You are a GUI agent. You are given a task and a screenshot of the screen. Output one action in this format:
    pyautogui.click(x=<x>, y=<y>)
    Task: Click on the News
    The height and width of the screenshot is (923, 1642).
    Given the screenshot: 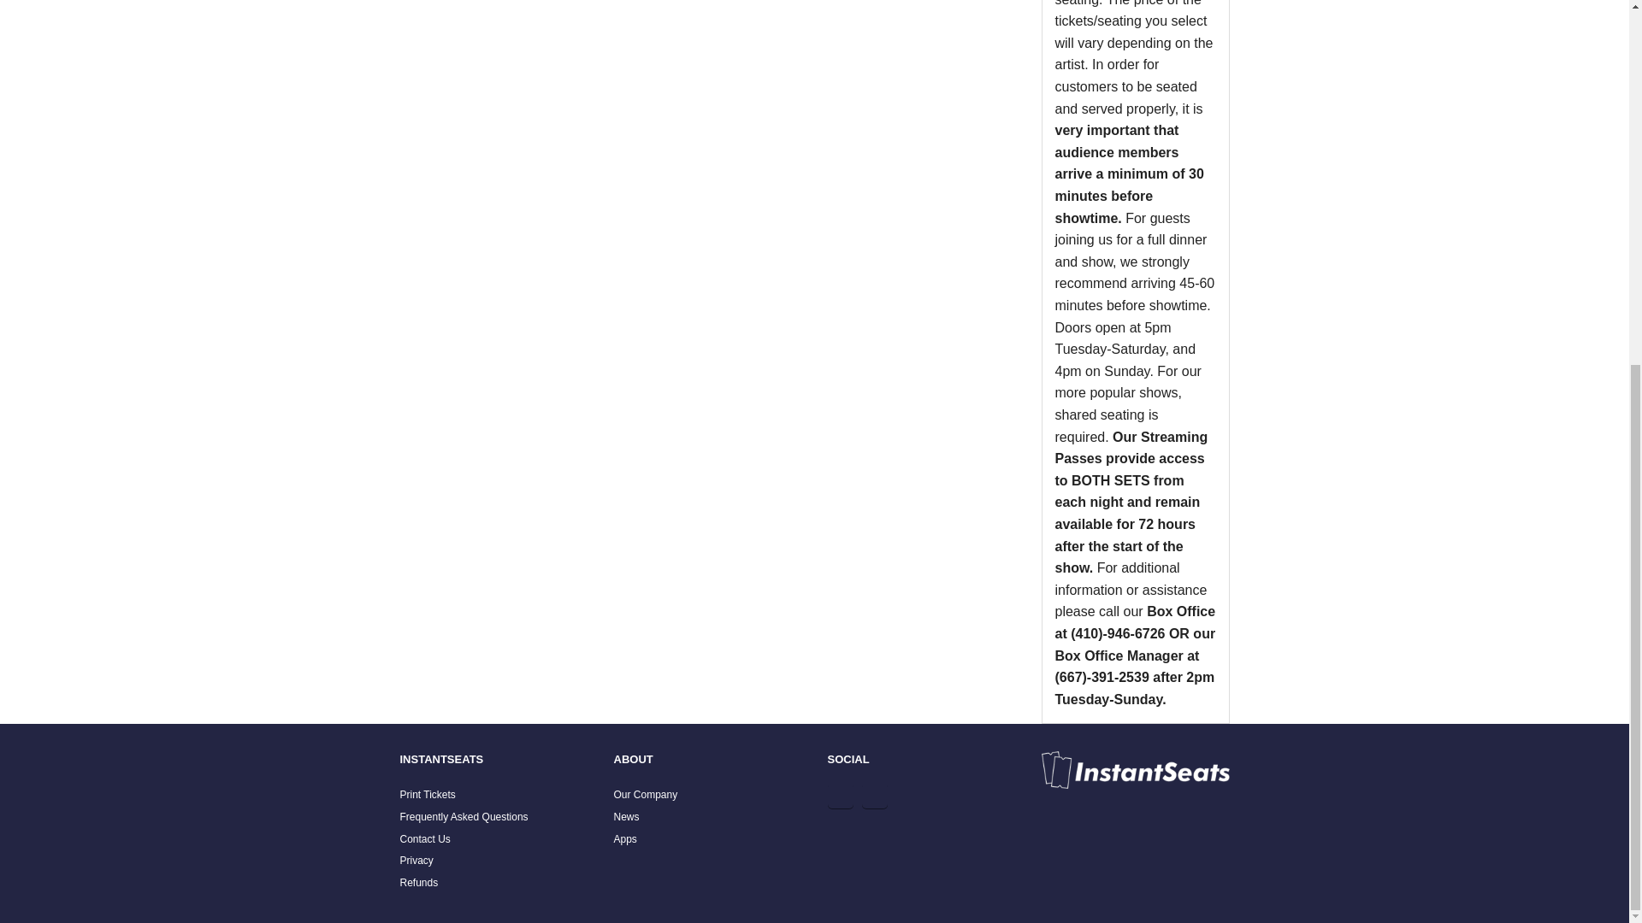 What is the action you would take?
    pyautogui.click(x=627, y=817)
    